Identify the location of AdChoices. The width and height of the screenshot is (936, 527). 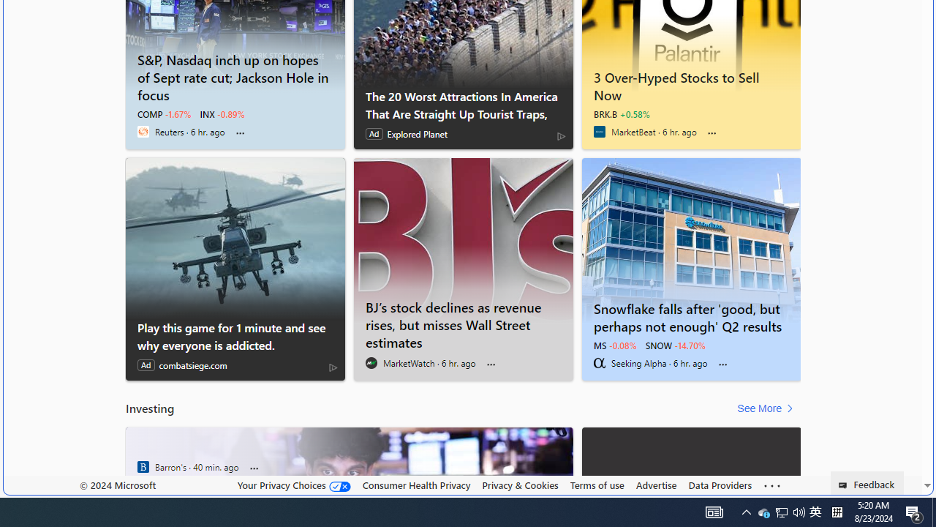
(333, 367).